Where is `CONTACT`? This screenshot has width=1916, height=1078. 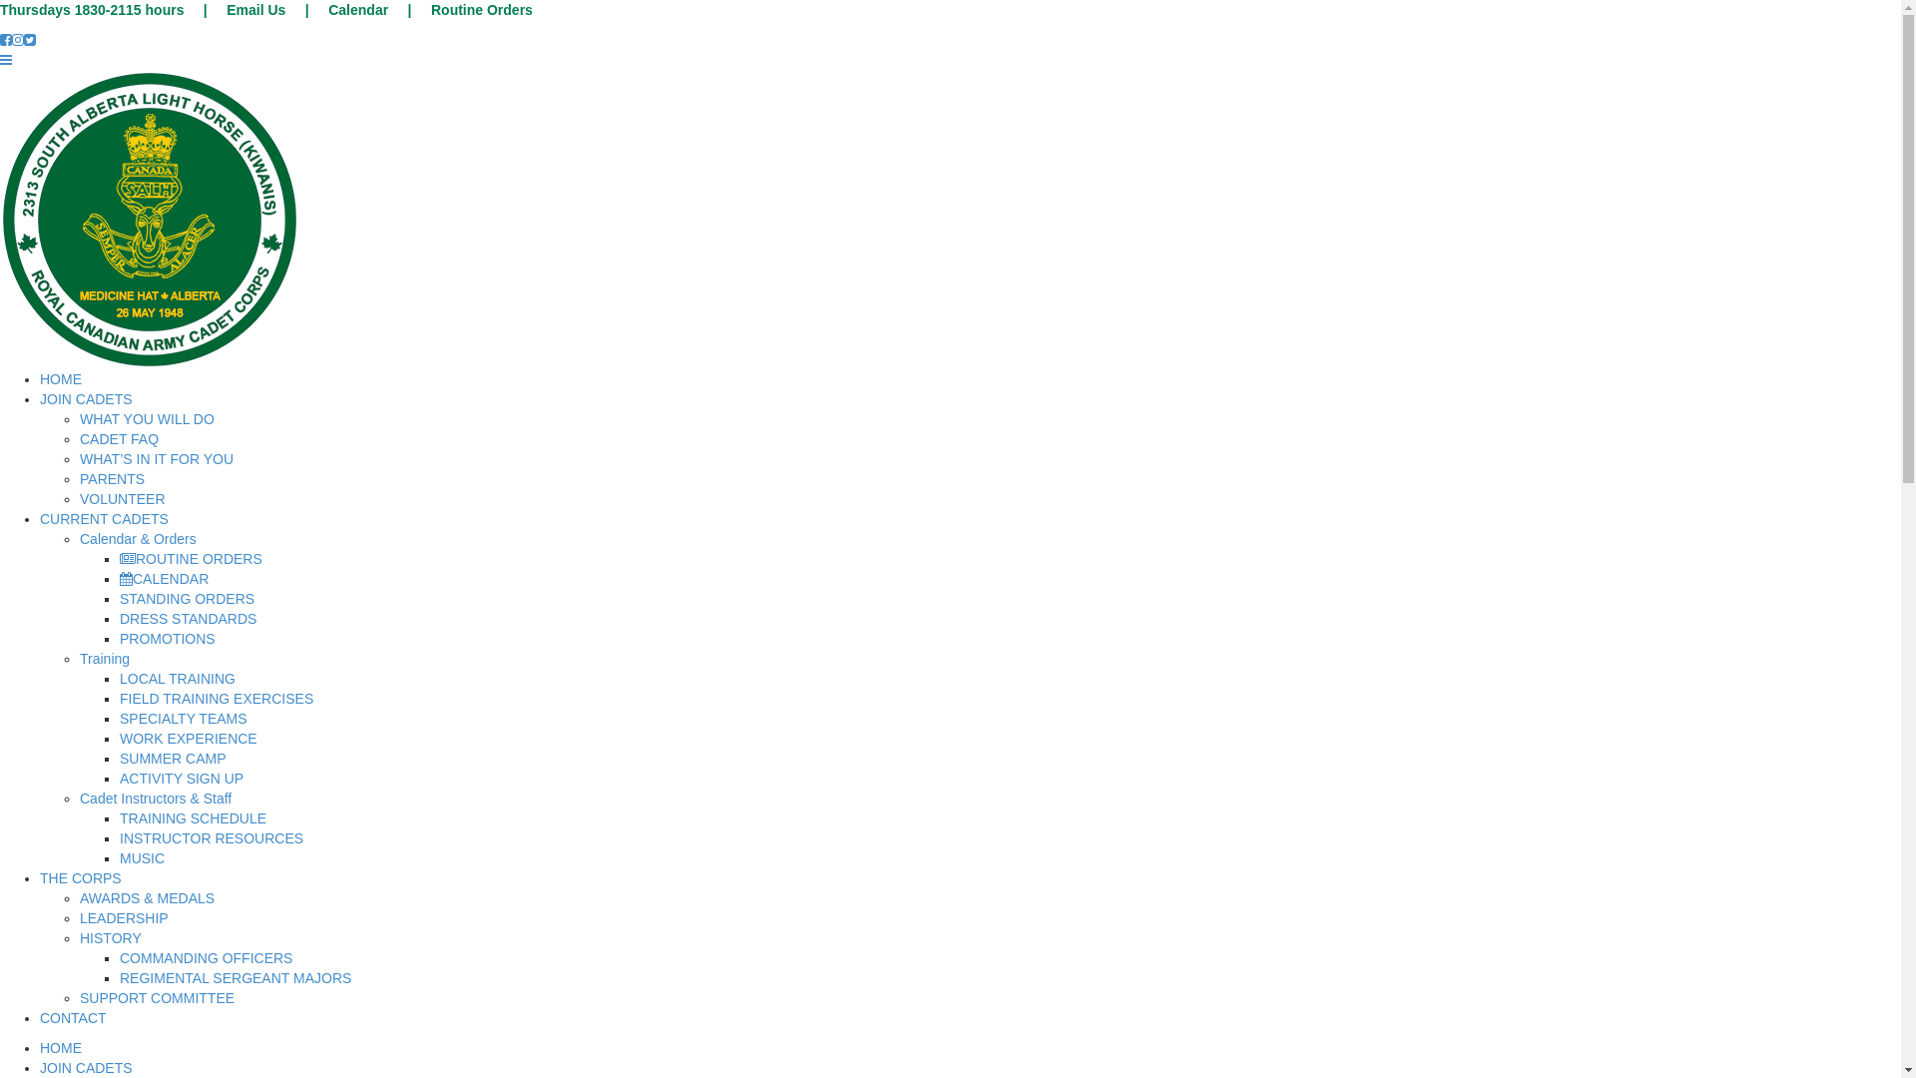 CONTACT is located at coordinates (74, 1018).